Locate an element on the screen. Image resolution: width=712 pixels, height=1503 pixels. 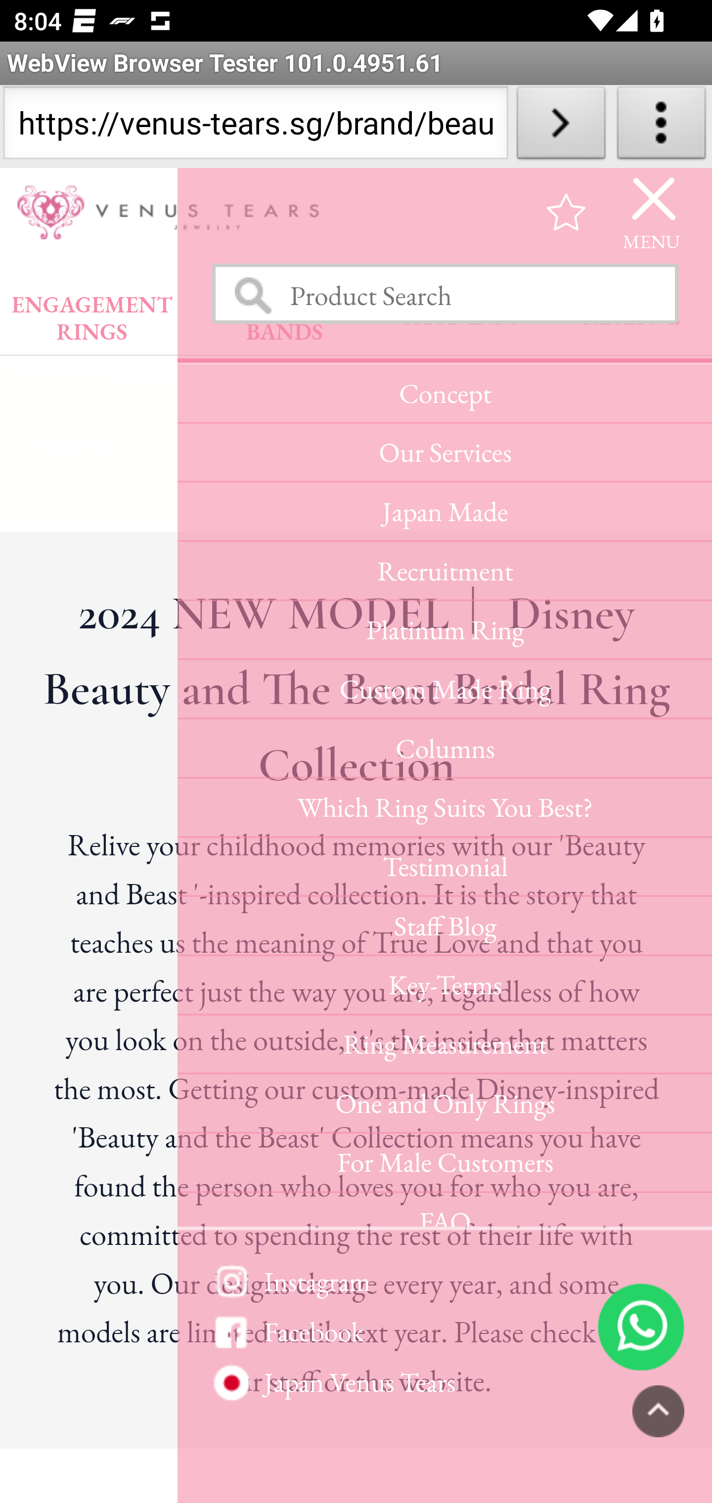
Platinum Ring is located at coordinates (444, 633).